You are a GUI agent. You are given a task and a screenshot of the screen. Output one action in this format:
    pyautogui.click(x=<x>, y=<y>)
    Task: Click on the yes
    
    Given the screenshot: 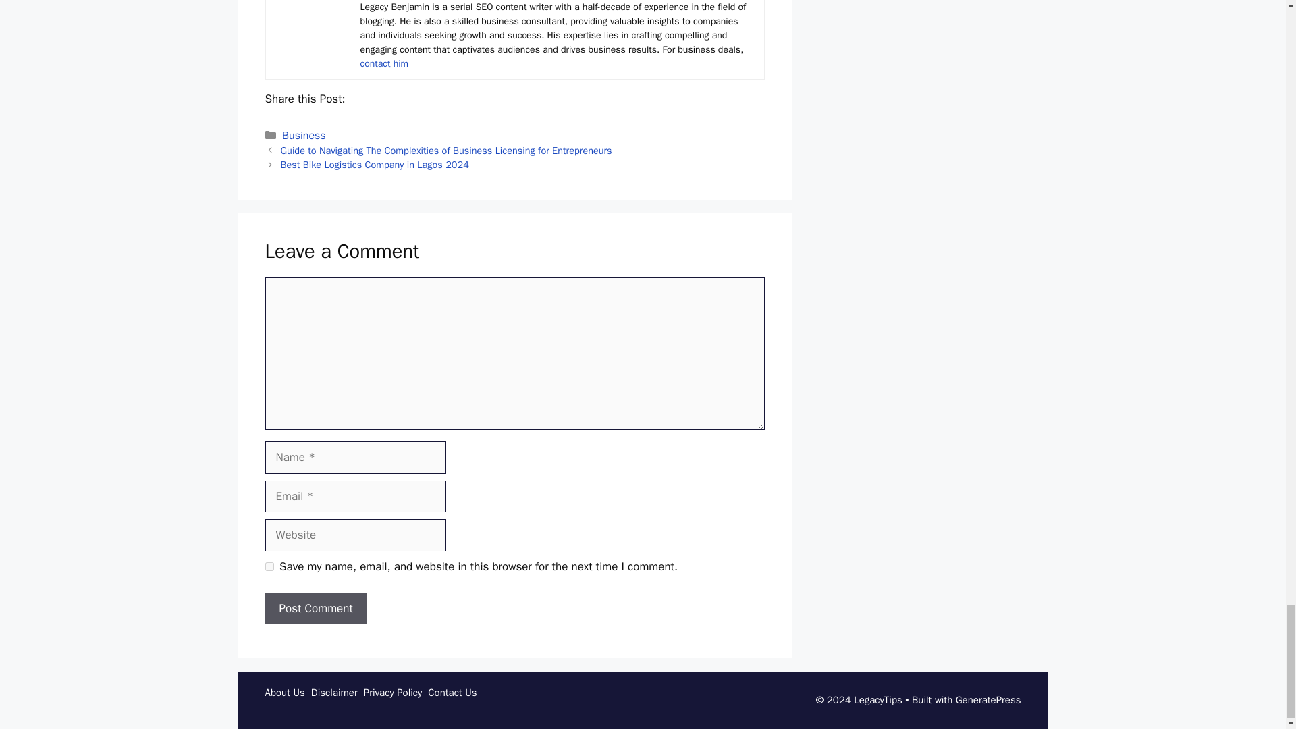 What is the action you would take?
    pyautogui.click(x=269, y=566)
    